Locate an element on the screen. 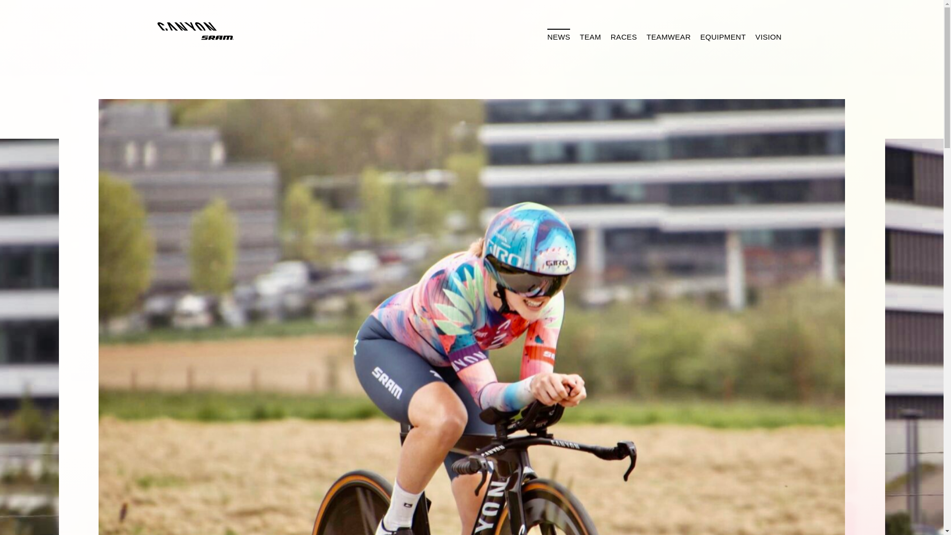  RACES is located at coordinates (624, 36).